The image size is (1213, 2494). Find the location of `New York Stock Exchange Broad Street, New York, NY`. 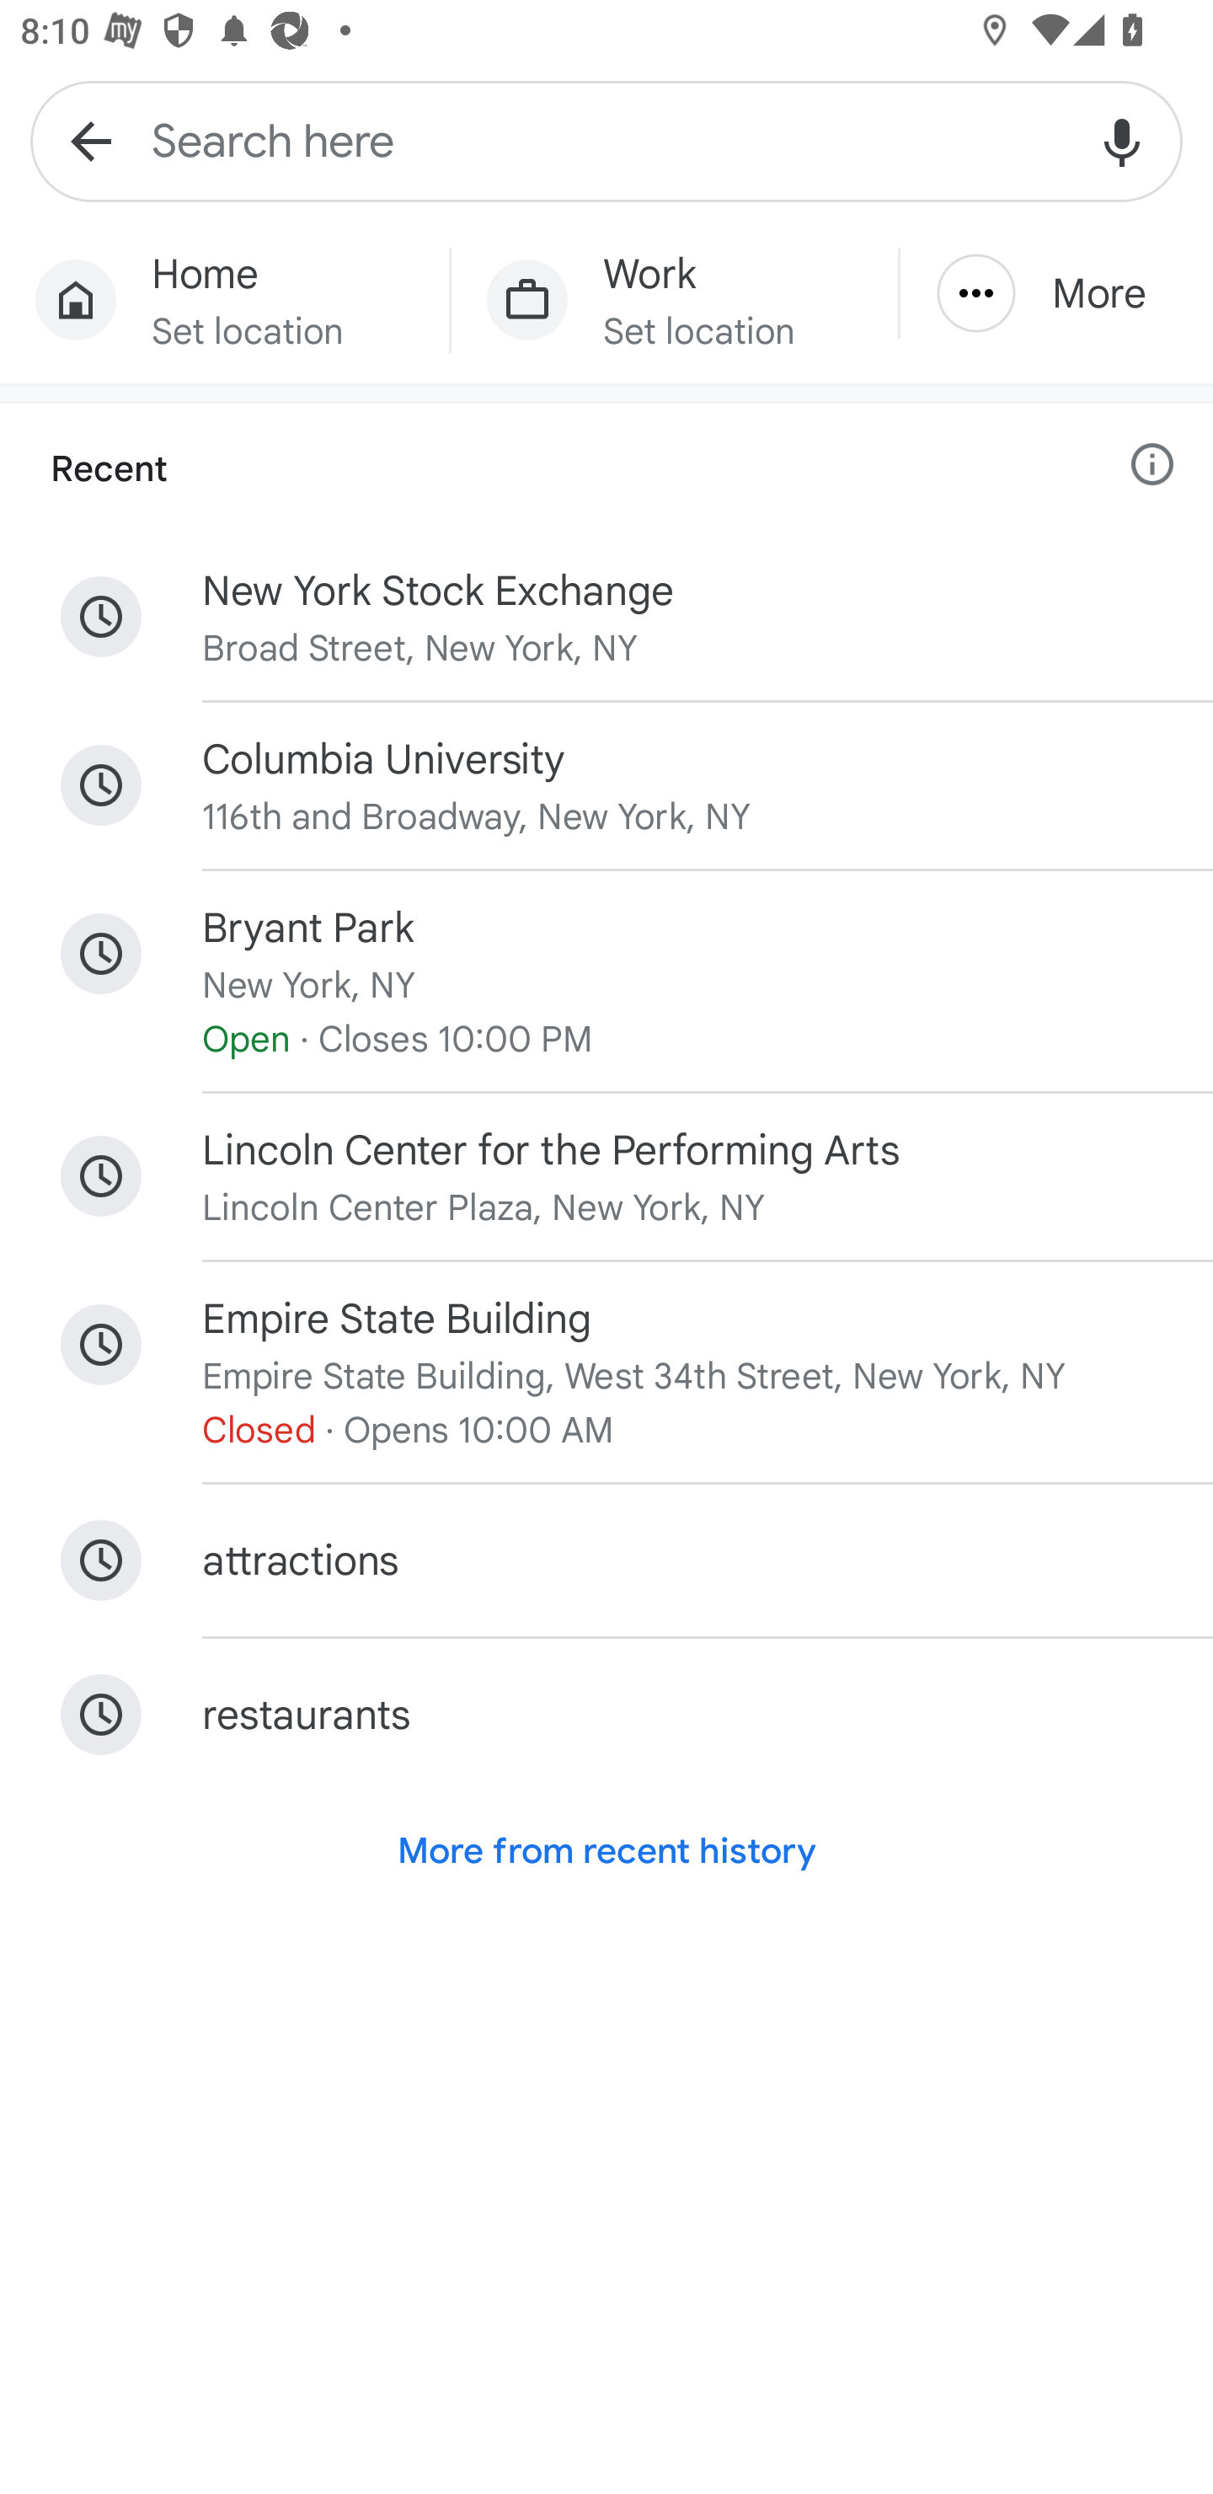

New York Stock Exchange Broad Street, New York, NY is located at coordinates (606, 617).